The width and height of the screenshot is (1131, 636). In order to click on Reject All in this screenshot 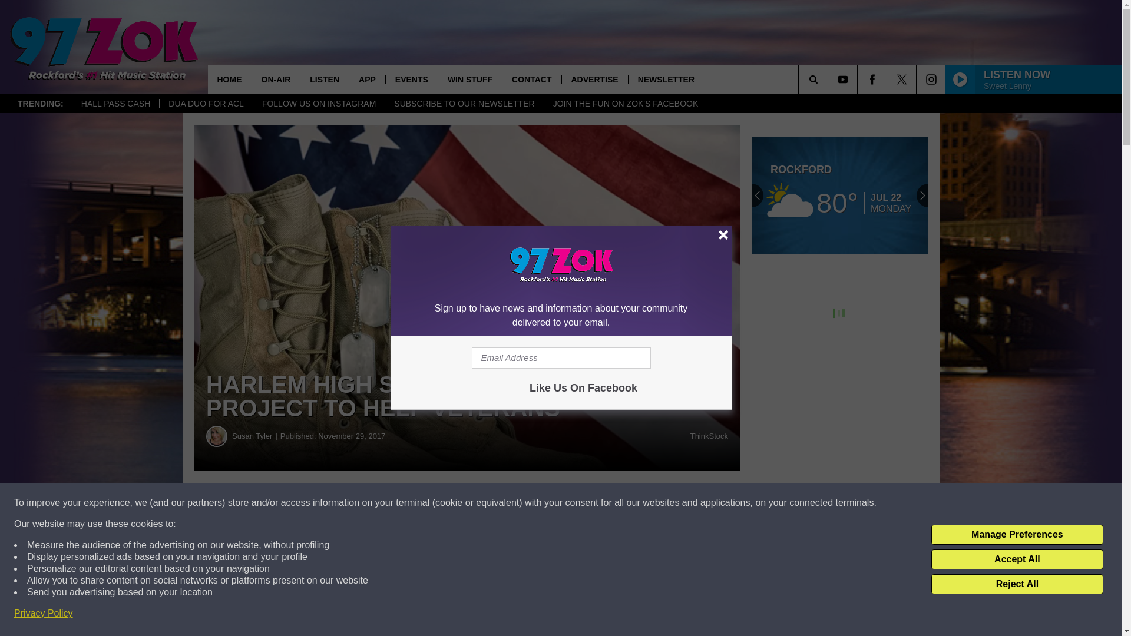, I will do `click(1017, 584)`.